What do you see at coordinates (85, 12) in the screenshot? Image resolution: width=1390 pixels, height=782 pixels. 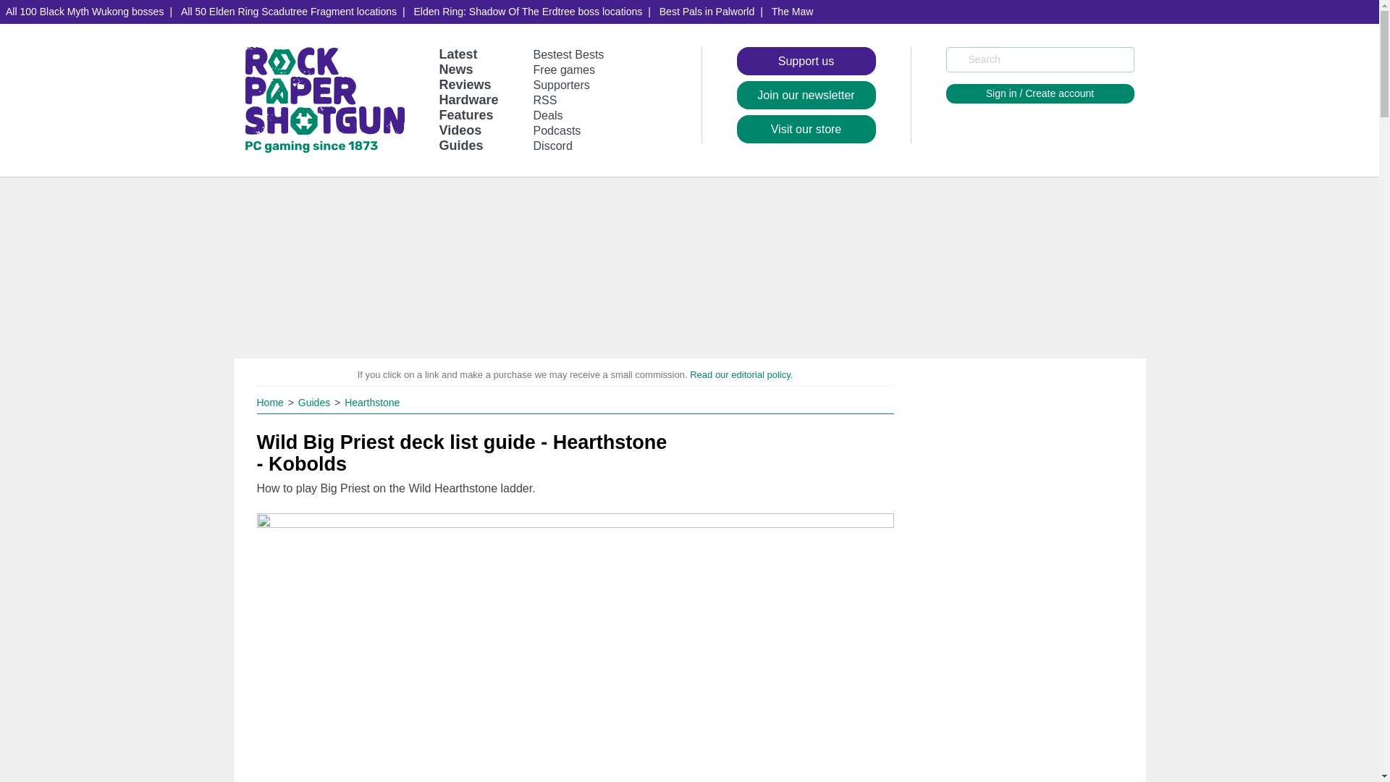 I see `All 100 Black Myth Wukong bosses` at bounding box center [85, 12].